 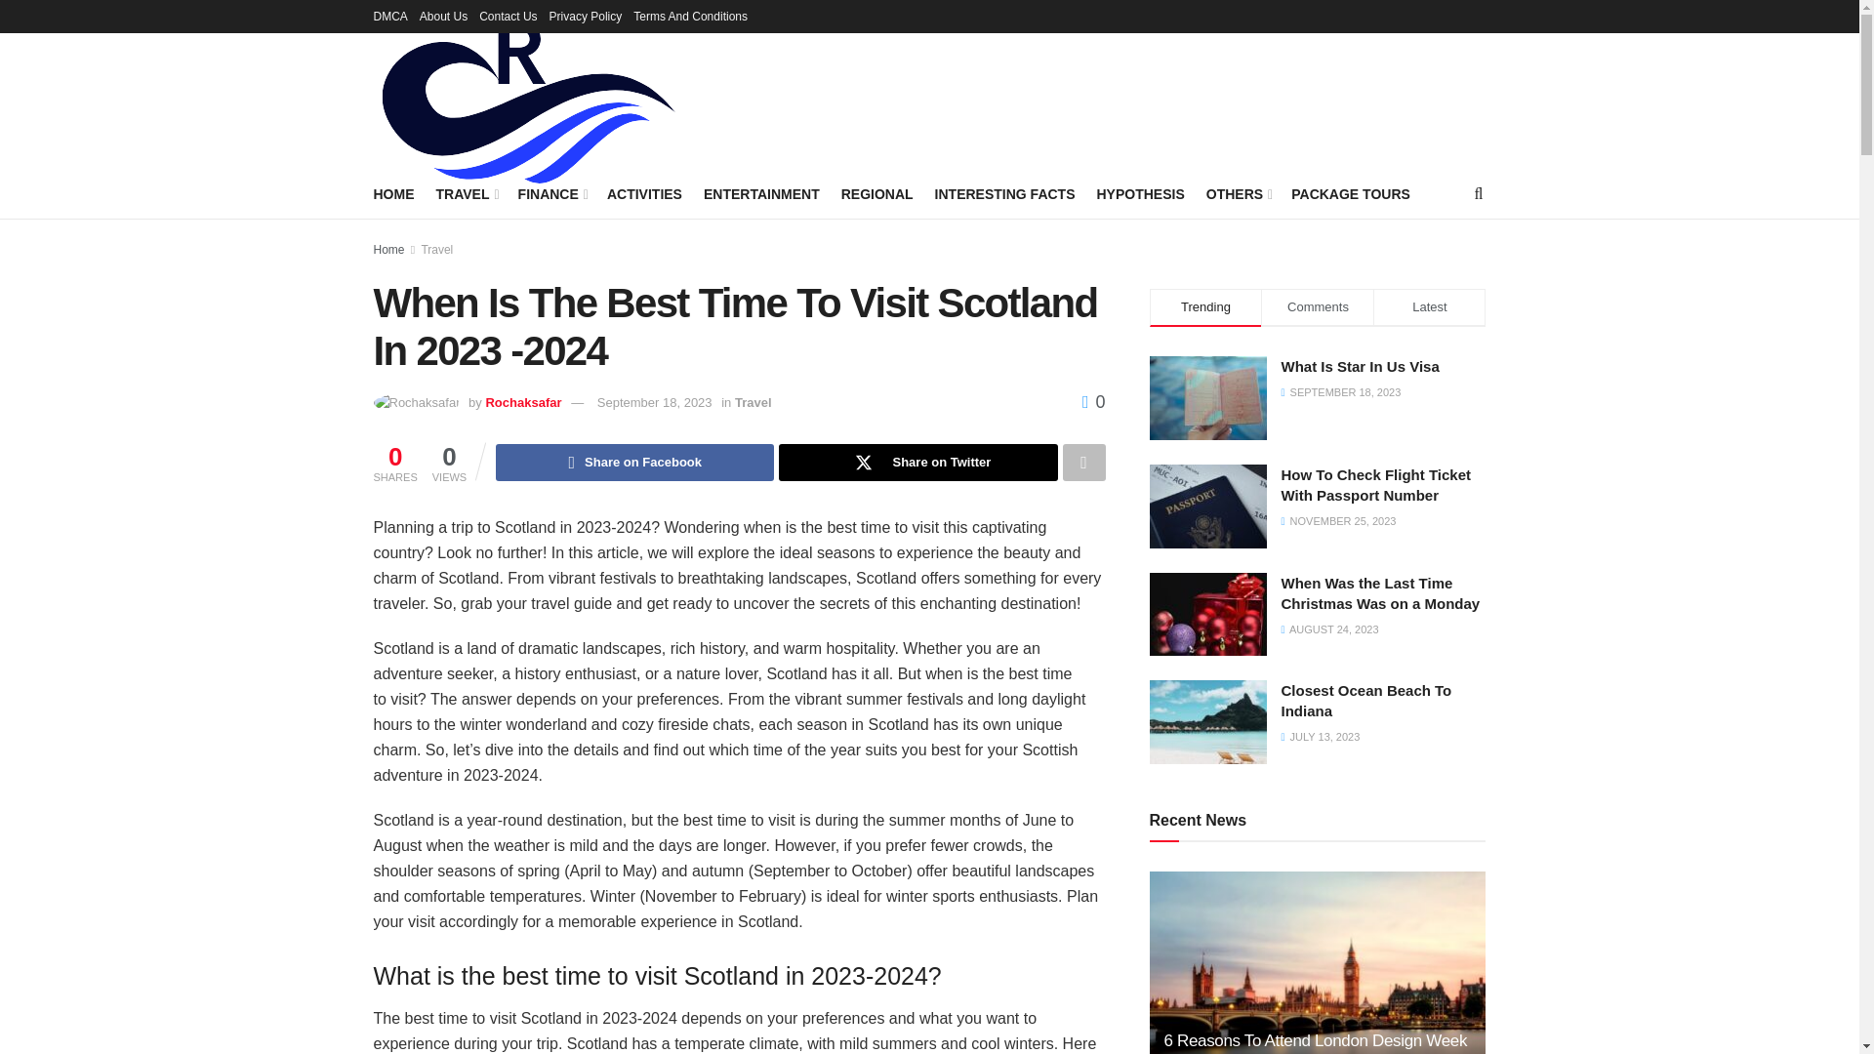 What do you see at coordinates (586, 16) in the screenshot?
I see `Privacy Policy` at bounding box center [586, 16].